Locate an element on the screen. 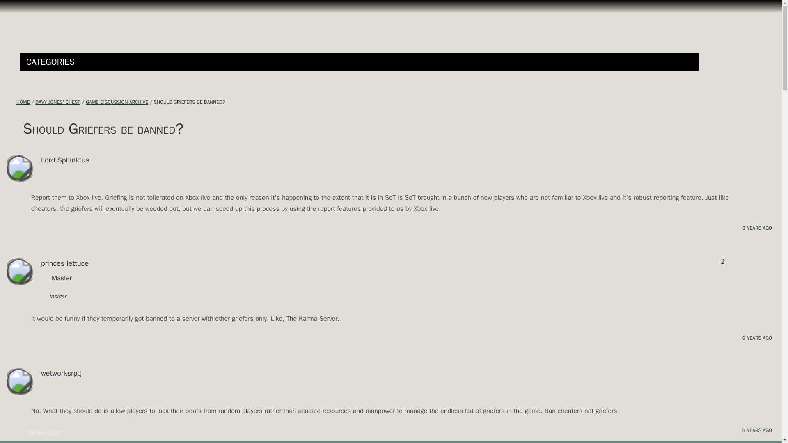 The width and height of the screenshot is (788, 443). 6 YEARS AGO is located at coordinates (757, 338).